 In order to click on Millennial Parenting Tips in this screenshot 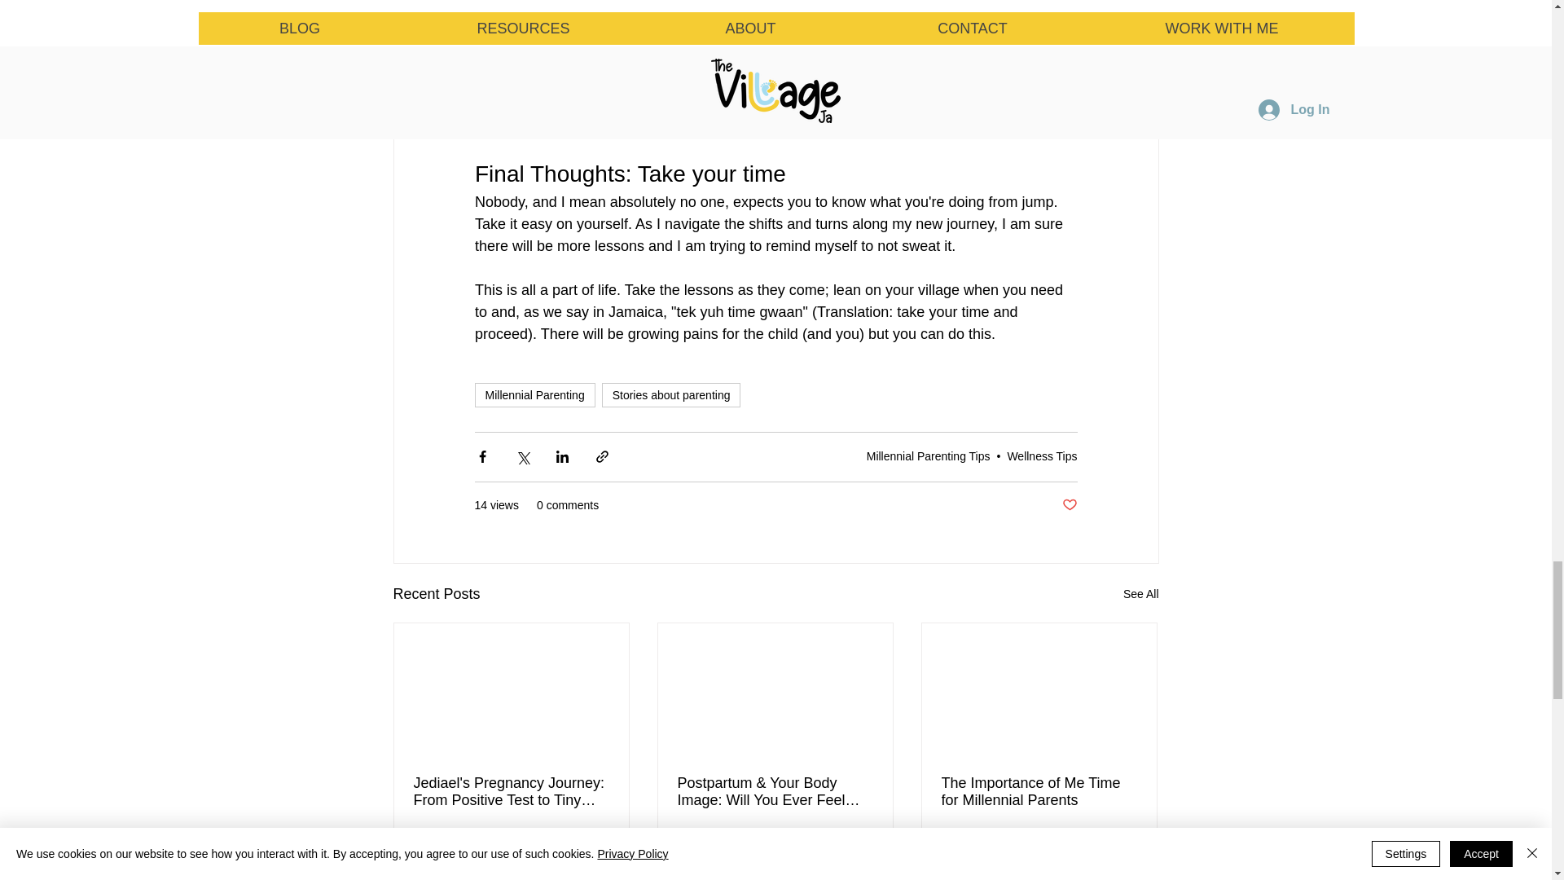, I will do `click(1039, 792)`.